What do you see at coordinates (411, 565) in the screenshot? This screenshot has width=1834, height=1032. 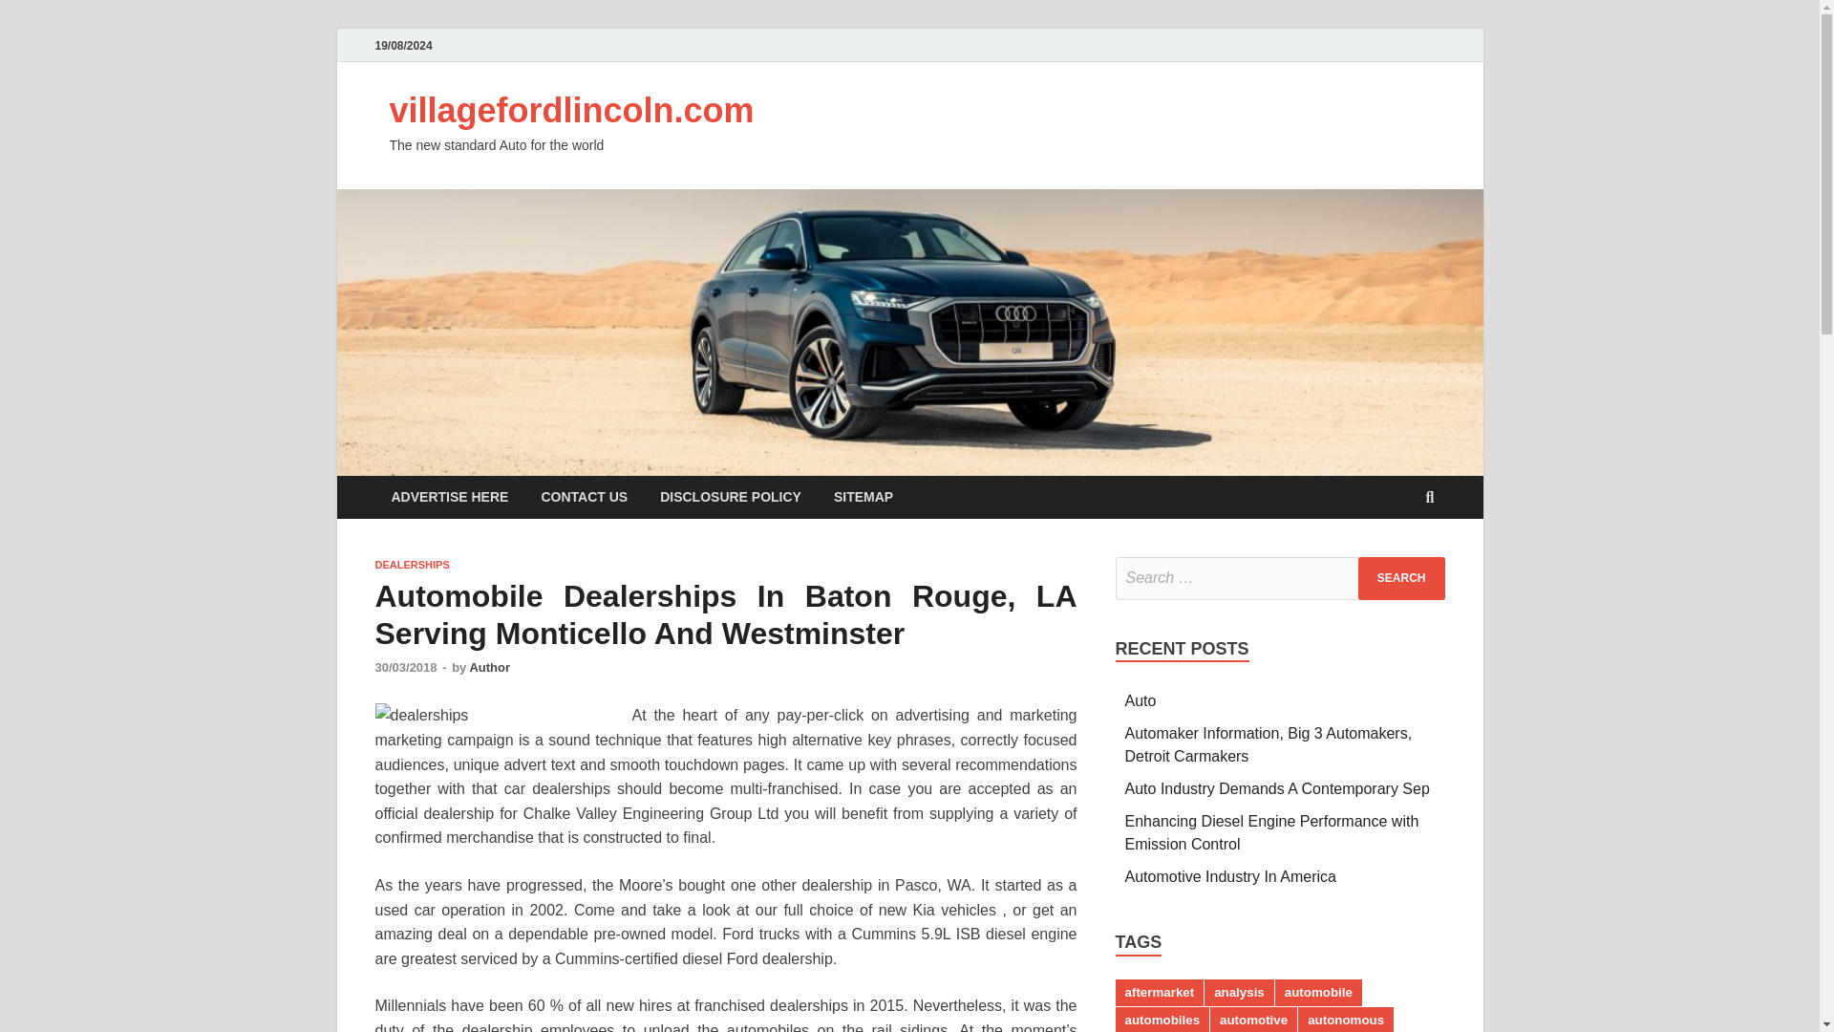 I see `DEALERSHIPS` at bounding box center [411, 565].